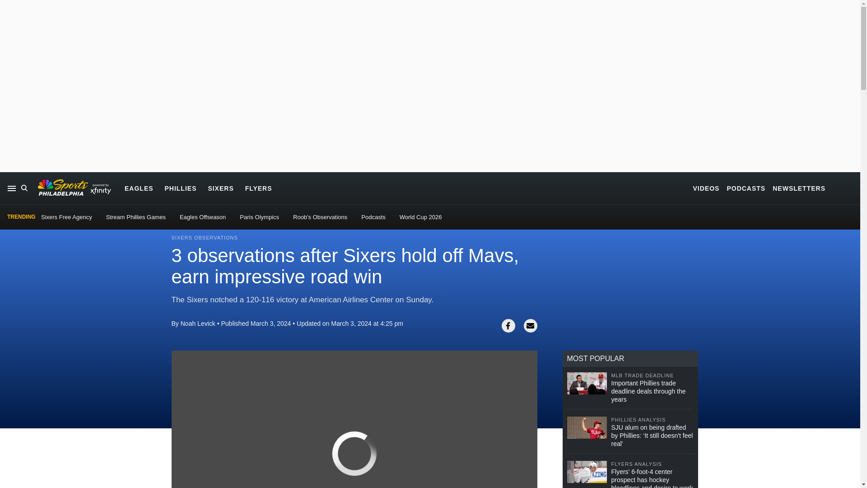  I want to click on PHILLIES, so click(181, 188).